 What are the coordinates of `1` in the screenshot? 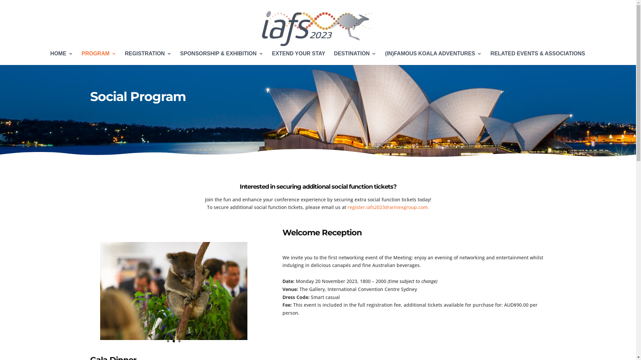 It's located at (168, 341).